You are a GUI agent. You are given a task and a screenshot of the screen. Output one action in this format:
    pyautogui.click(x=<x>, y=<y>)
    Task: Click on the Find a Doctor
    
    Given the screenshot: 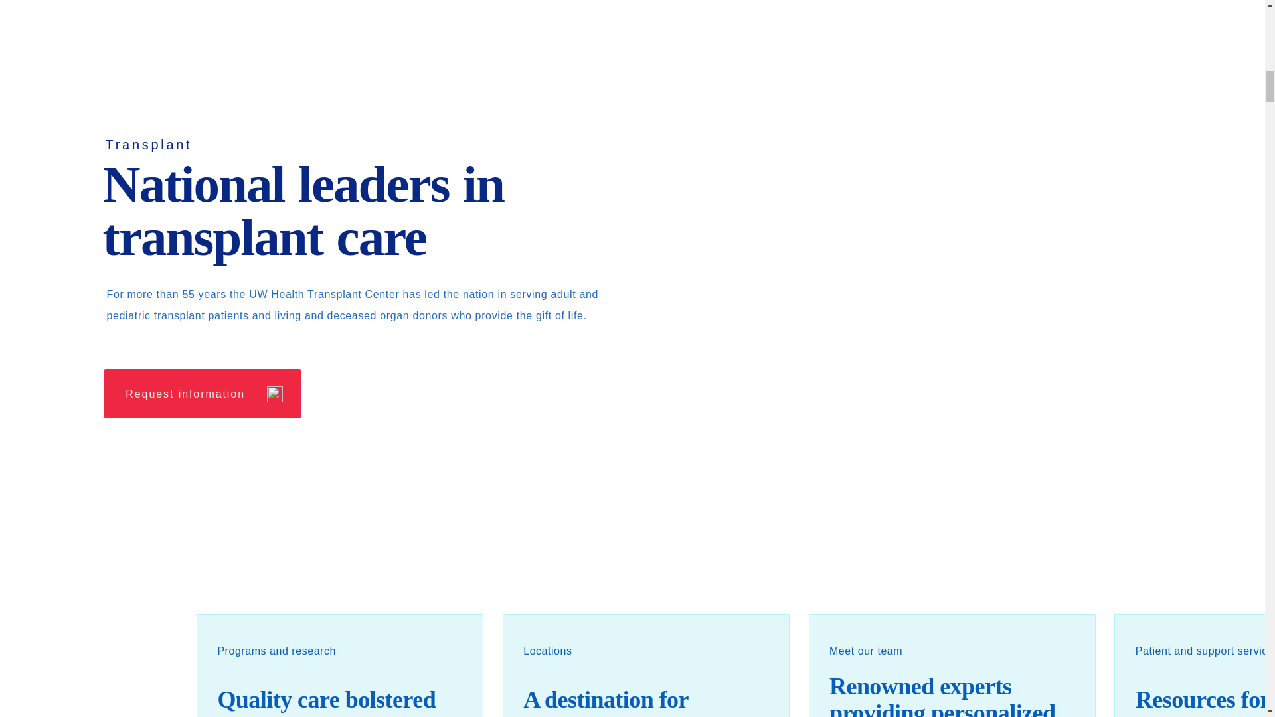 What is the action you would take?
    pyautogui.click(x=209, y=9)
    